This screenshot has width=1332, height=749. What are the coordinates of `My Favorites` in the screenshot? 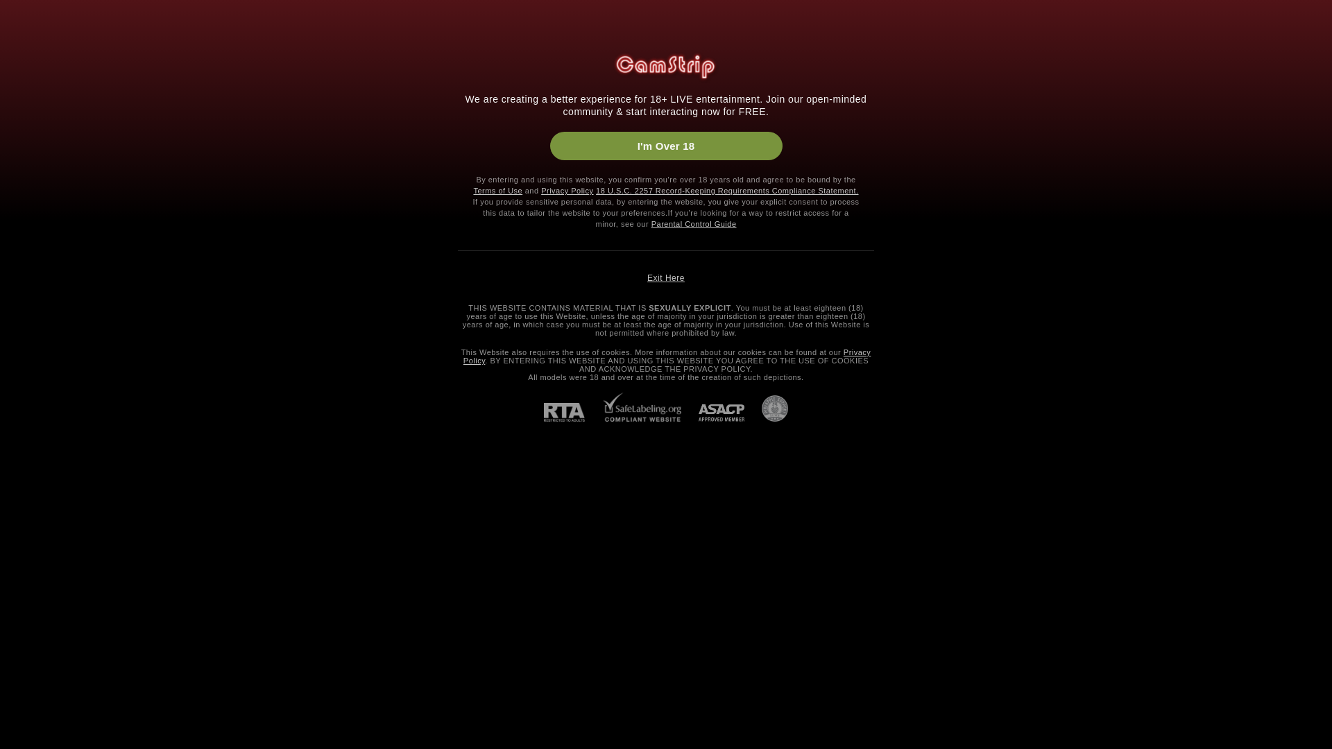 It's located at (74, 162).